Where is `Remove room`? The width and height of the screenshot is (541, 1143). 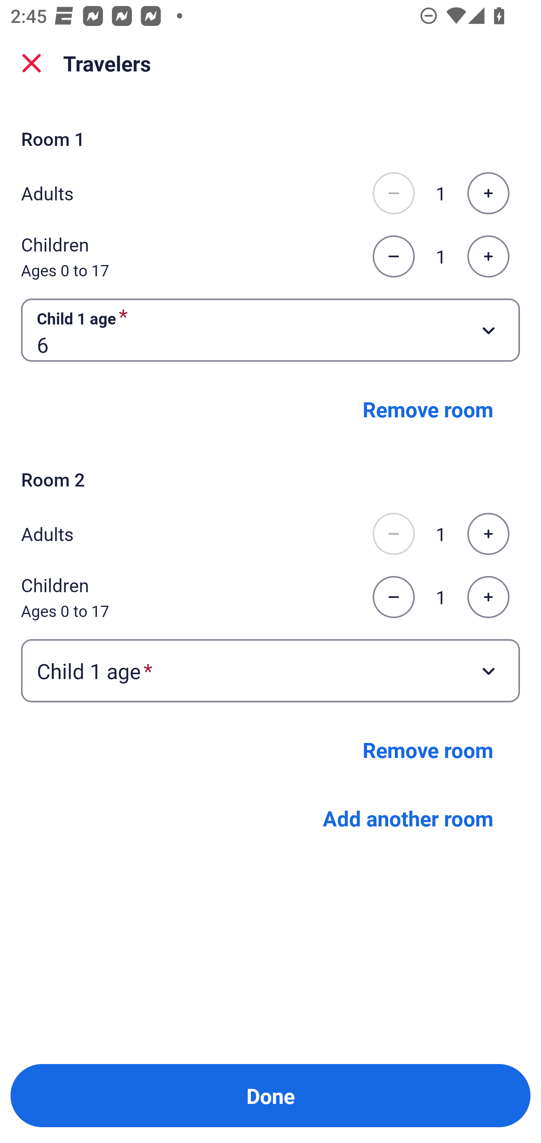
Remove room is located at coordinates (428, 409).